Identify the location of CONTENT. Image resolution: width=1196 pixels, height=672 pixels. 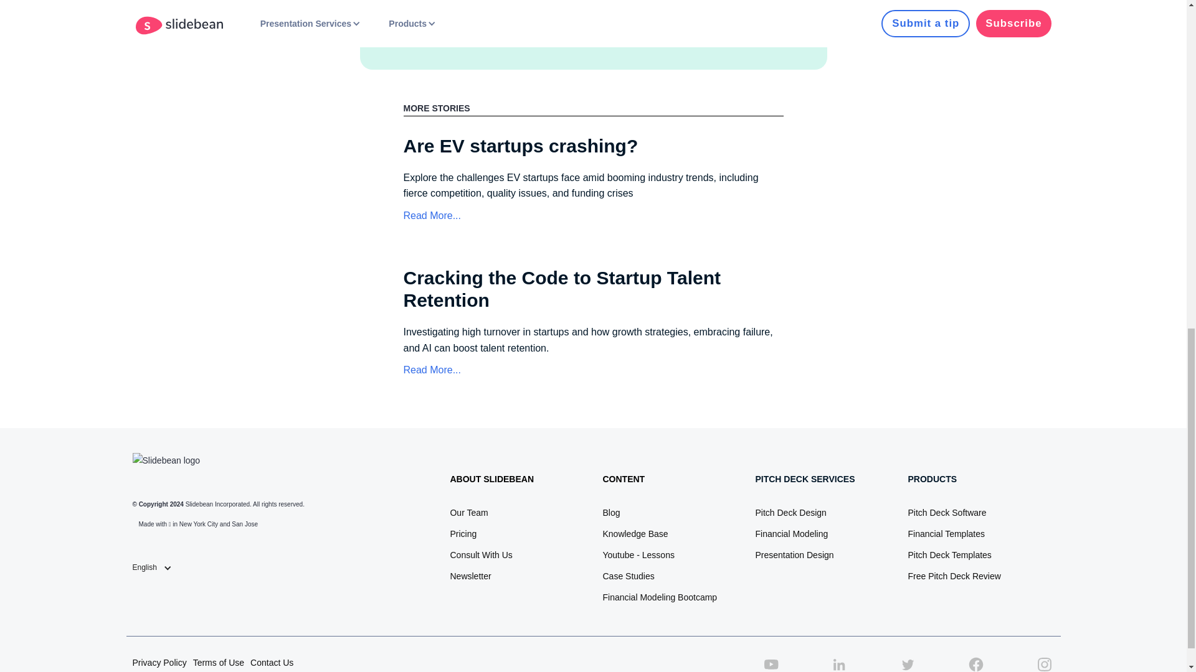
(623, 479).